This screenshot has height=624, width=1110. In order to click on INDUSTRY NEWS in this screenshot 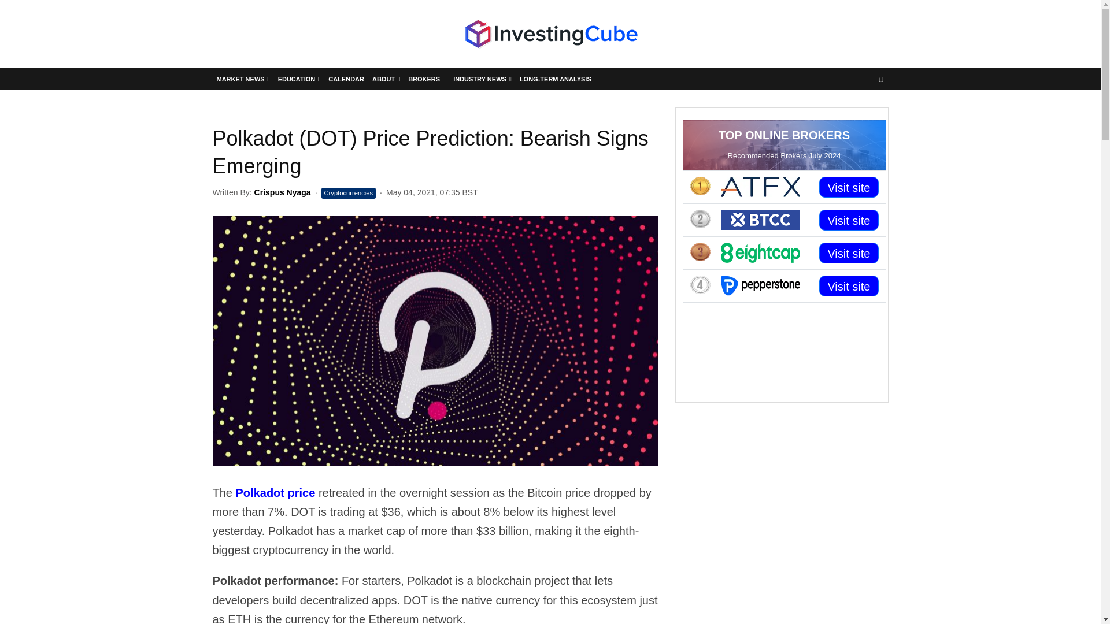, I will do `click(482, 79)`.